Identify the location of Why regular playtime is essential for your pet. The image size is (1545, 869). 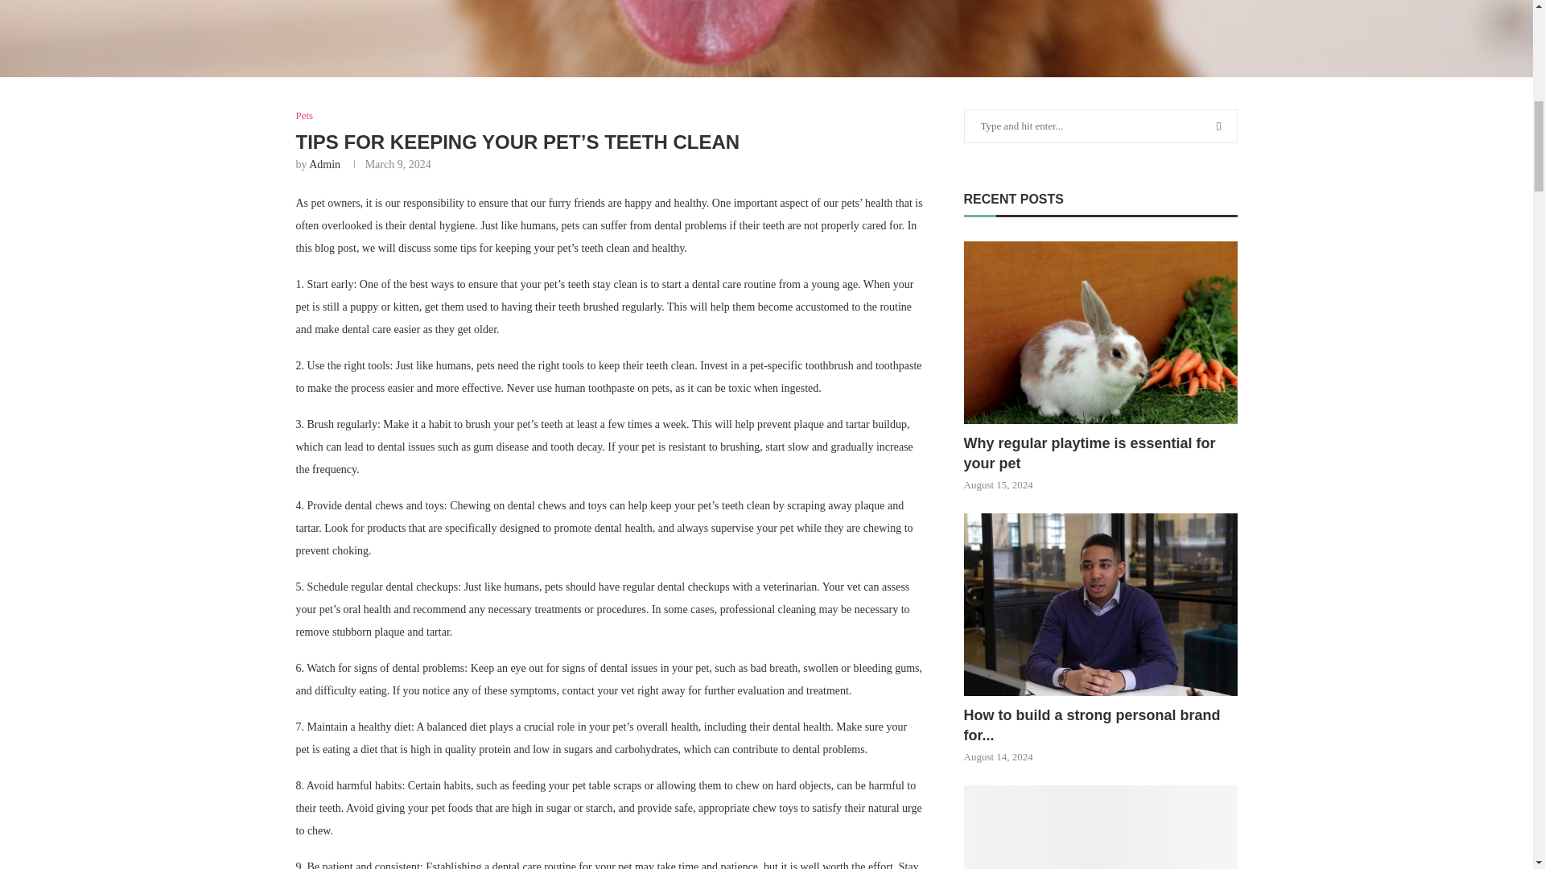
(1101, 453).